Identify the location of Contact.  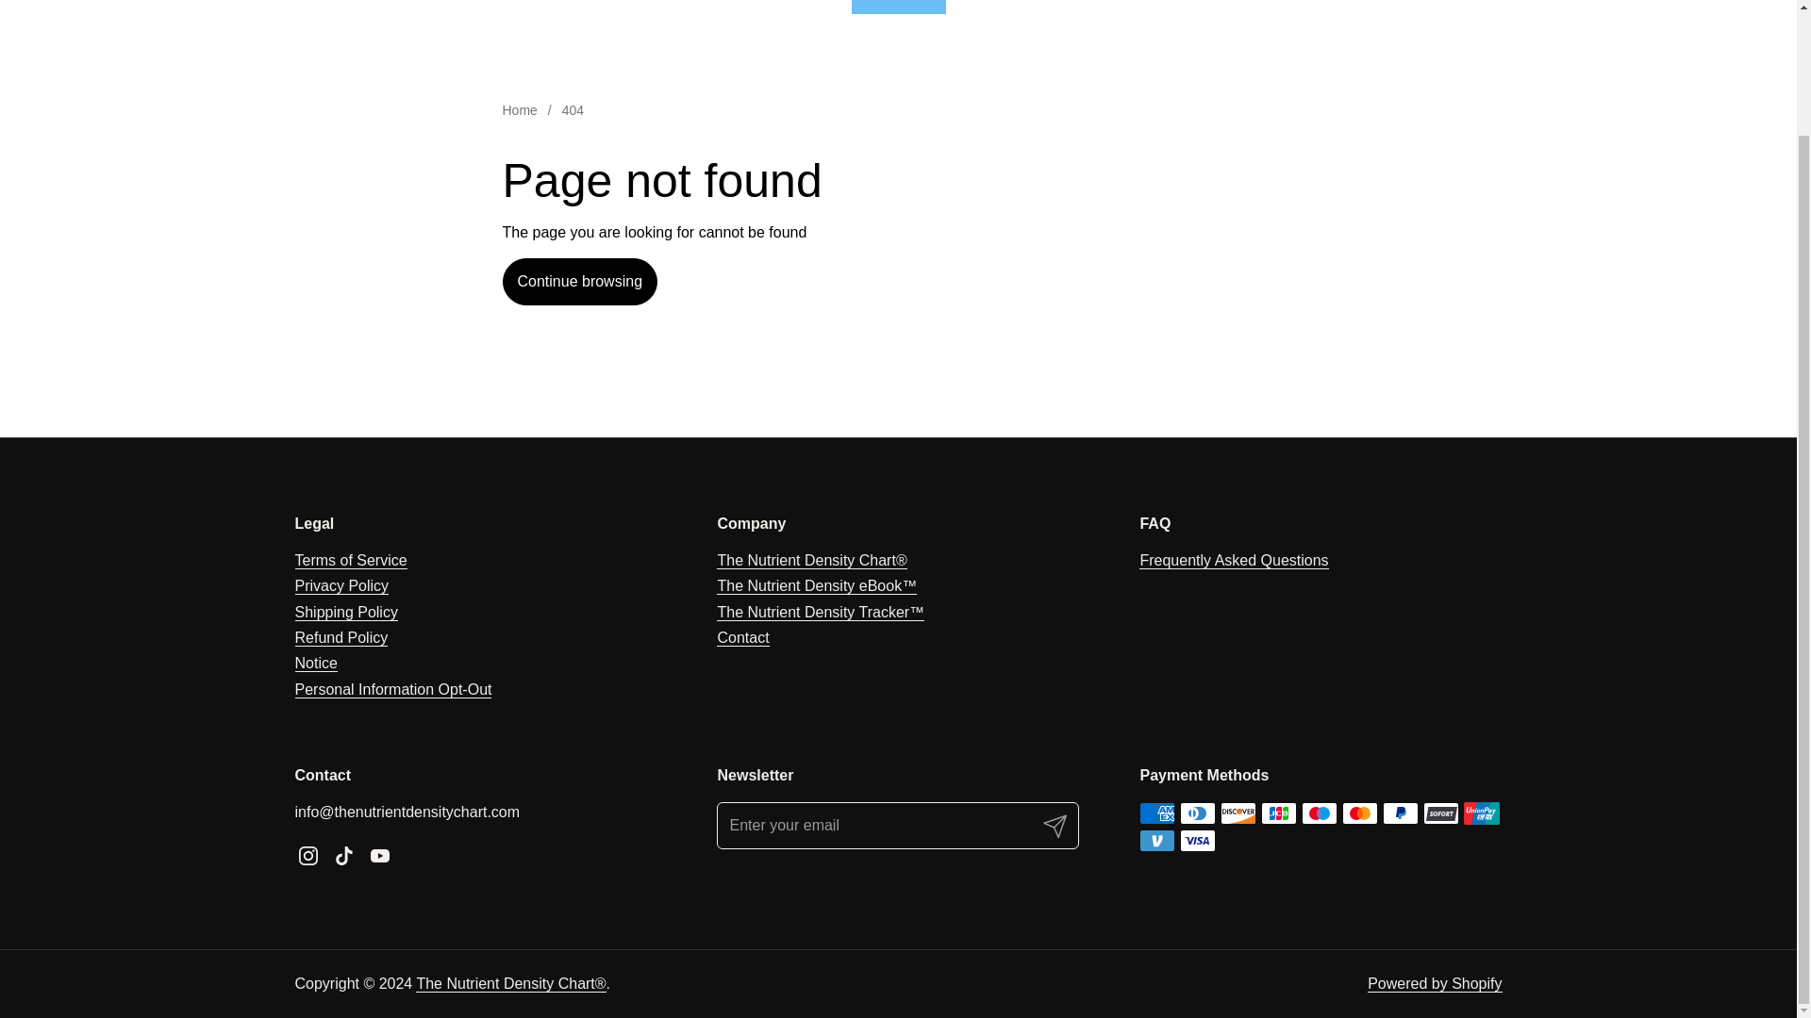
(742, 637).